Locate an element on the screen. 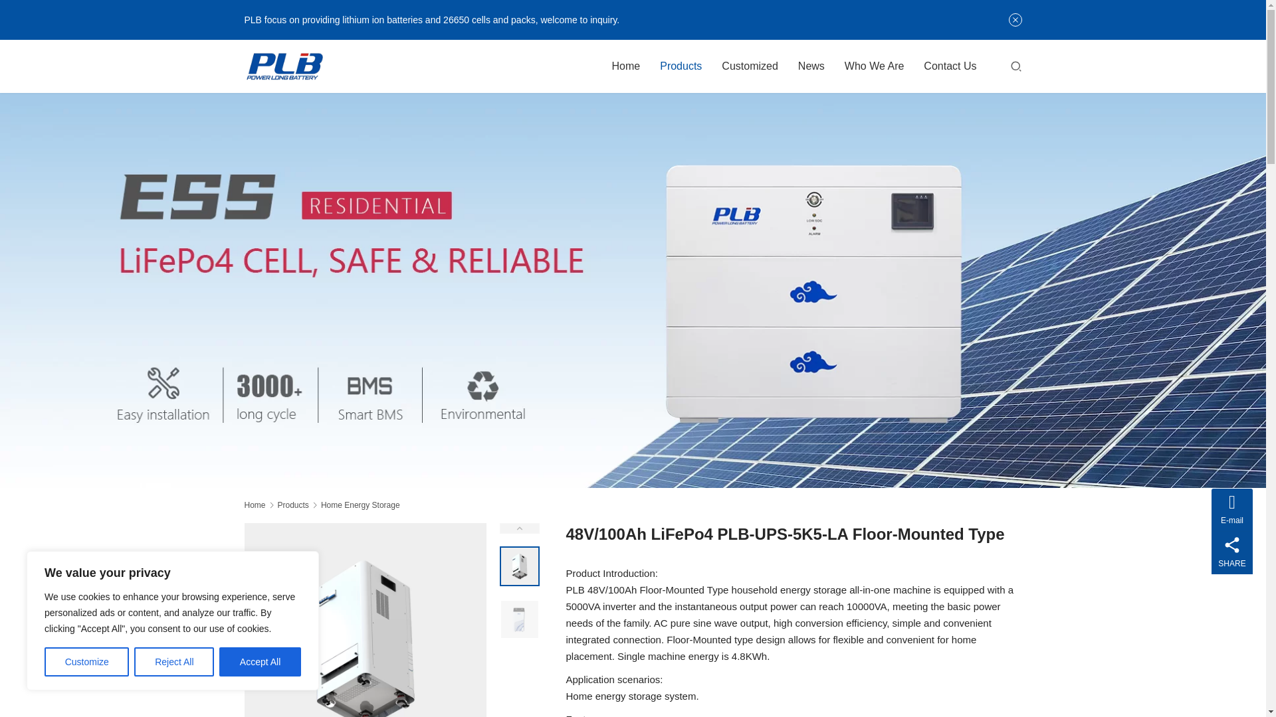 The height and width of the screenshot is (717, 1276). Who We Are is located at coordinates (875, 66).